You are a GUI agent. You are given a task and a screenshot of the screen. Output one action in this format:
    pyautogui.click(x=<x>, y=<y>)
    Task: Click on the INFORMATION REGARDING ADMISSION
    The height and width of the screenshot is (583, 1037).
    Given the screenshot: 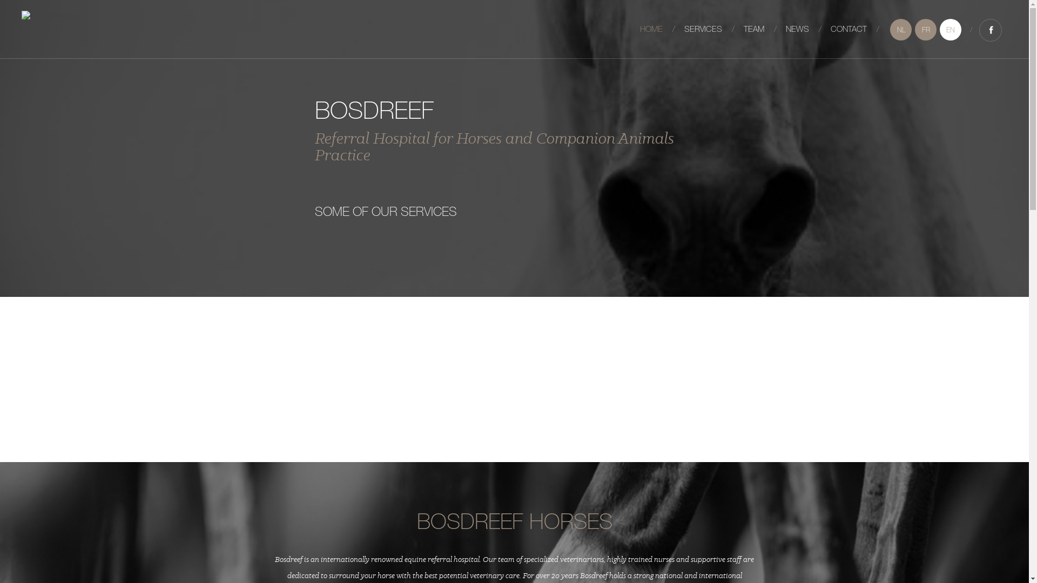 What is the action you would take?
    pyautogui.click(x=360, y=352)
    